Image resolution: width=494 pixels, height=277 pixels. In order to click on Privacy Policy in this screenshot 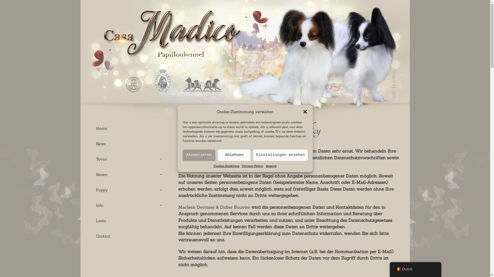, I will do `click(253, 166)`.